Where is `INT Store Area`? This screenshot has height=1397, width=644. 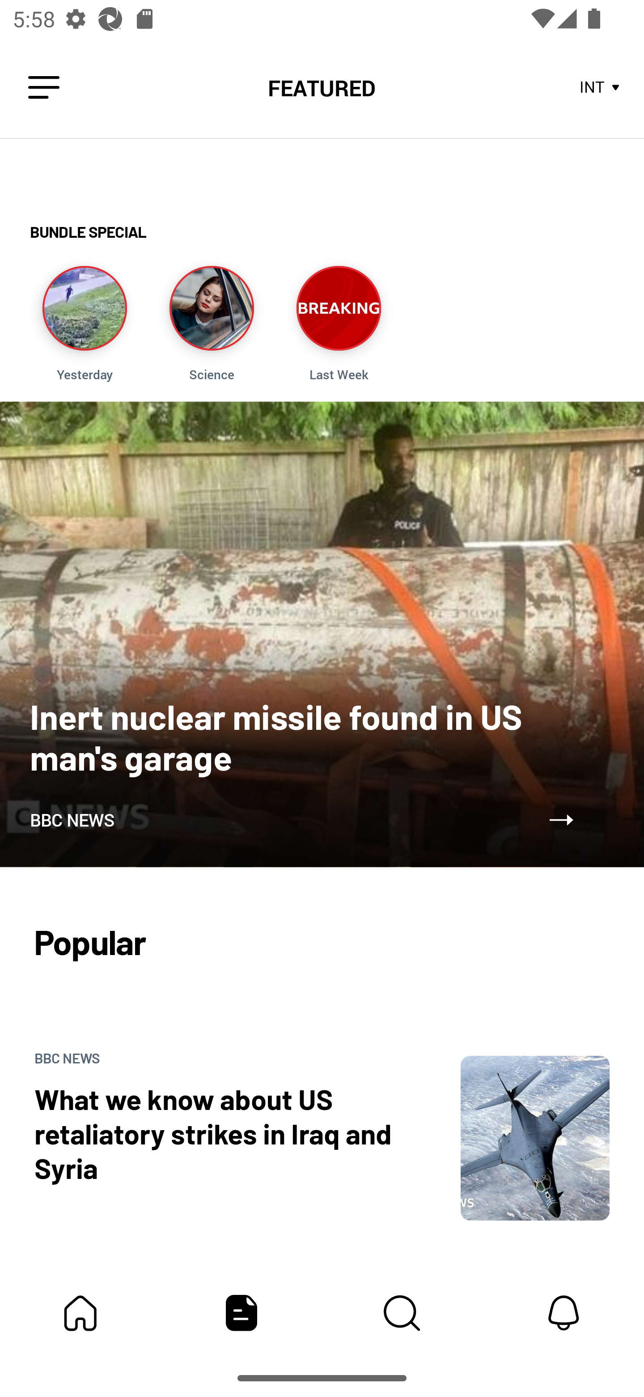 INT Store Area is located at coordinates (600, 88).